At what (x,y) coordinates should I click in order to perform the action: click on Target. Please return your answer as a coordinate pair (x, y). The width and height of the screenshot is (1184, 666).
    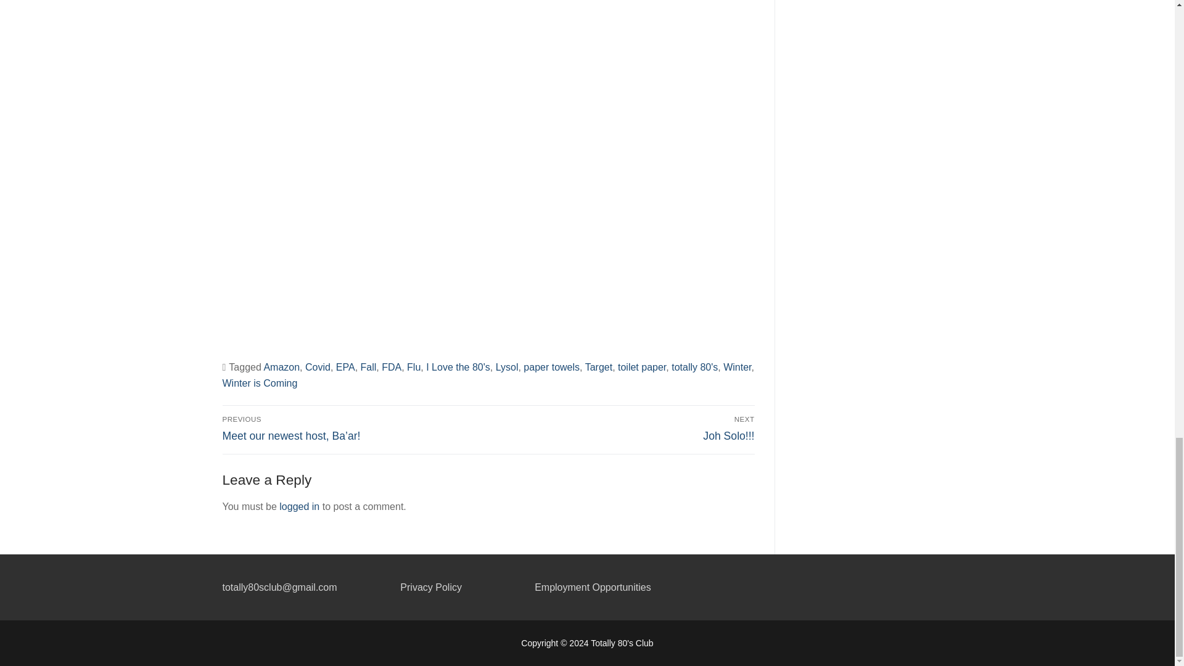
    Looking at the image, I should click on (281, 367).